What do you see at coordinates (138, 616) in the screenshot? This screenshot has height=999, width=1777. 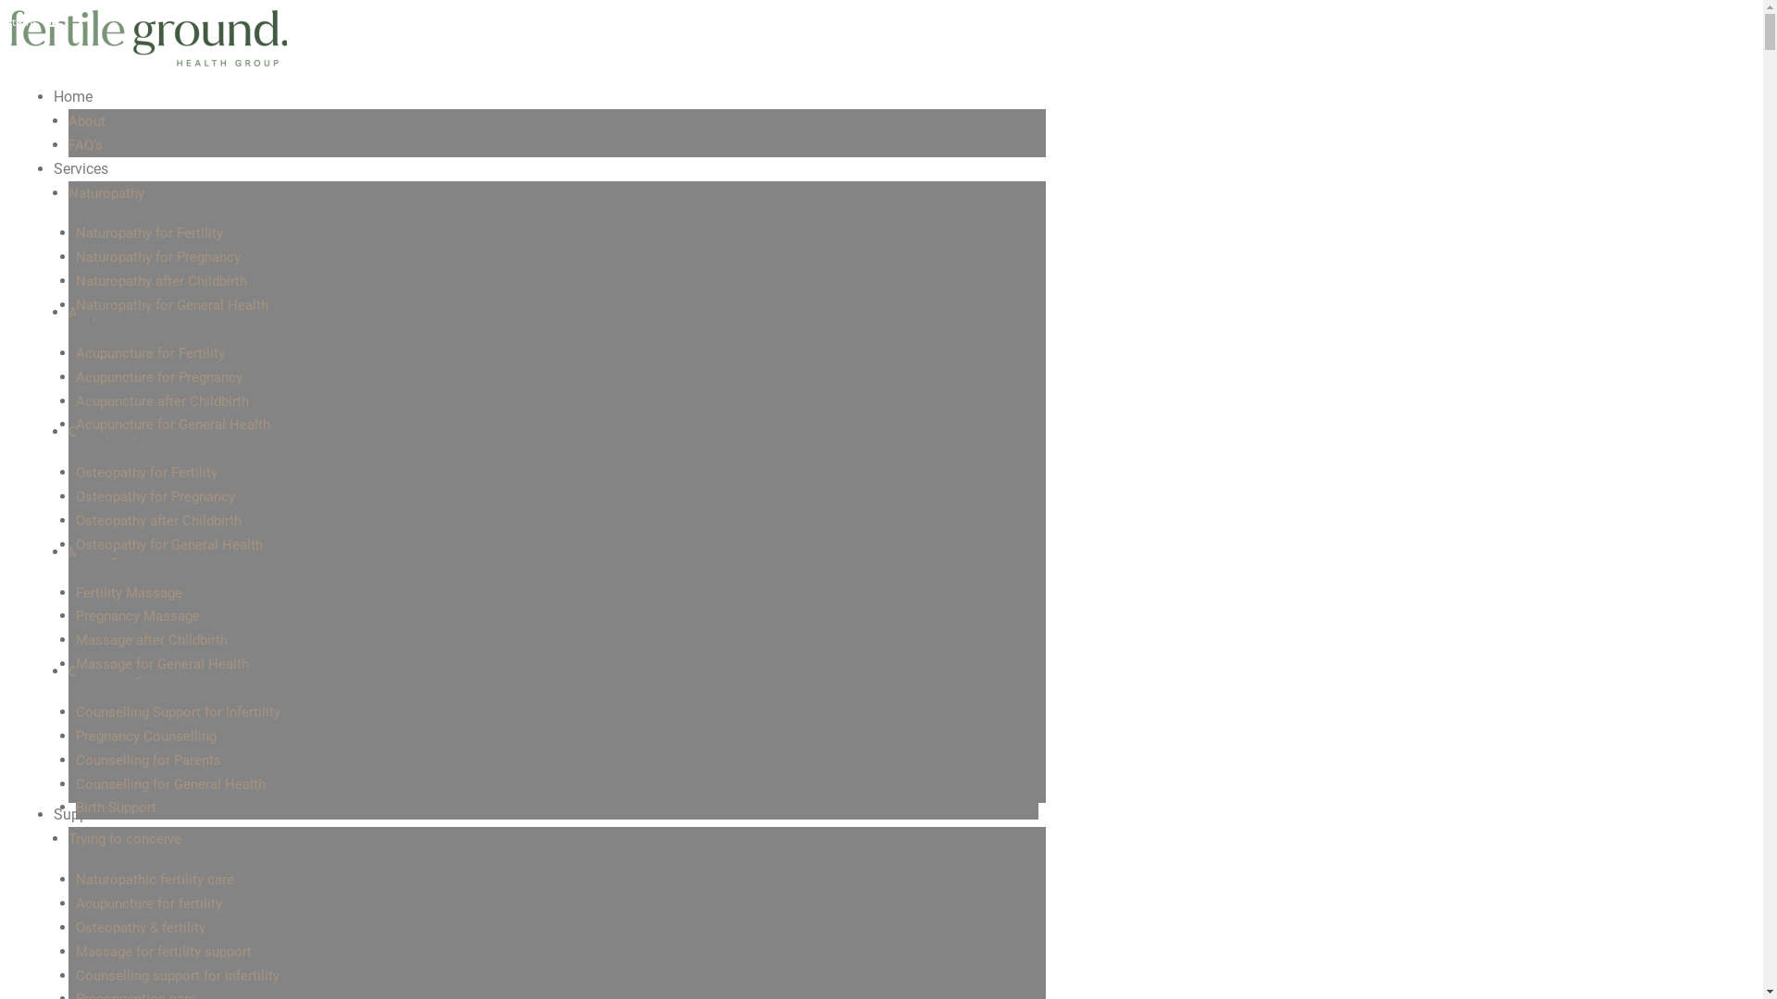 I see `Pregnancy Massage` at bounding box center [138, 616].